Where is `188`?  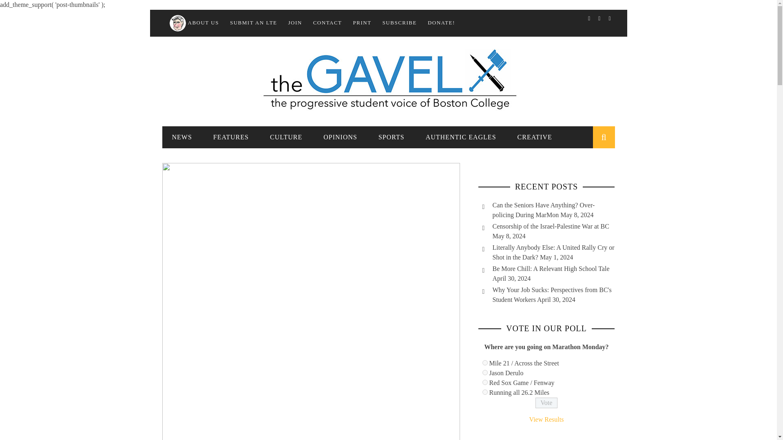 188 is located at coordinates (484, 372).